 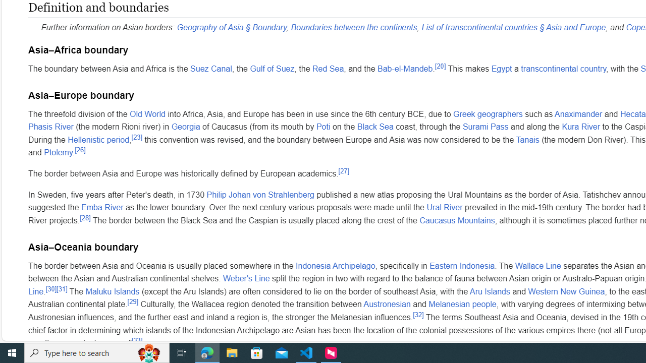 What do you see at coordinates (85, 218) in the screenshot?
I see `[28]` at bounding box center [85, 218].